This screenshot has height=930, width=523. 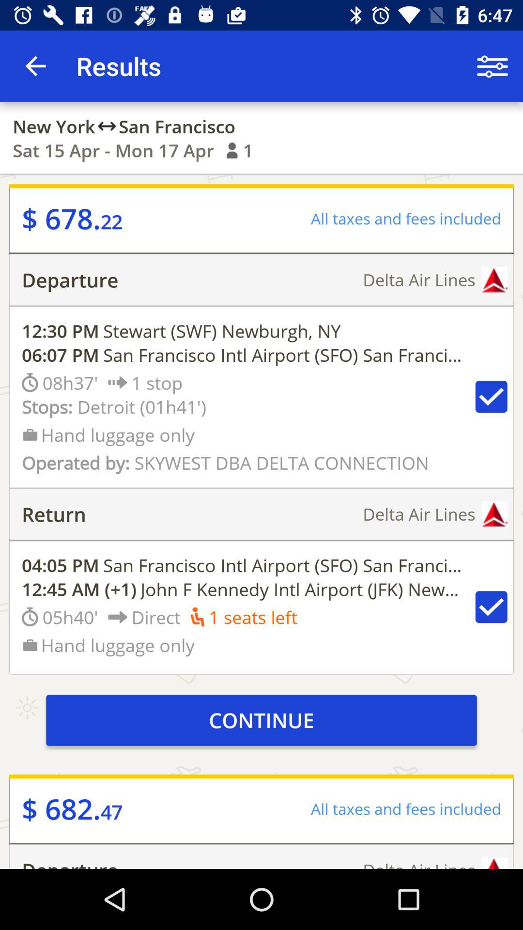 What do you see at coordinates (35, 66) in the screenshot?
I see `tap icon to the left of results` at bounding box center [35, 66].